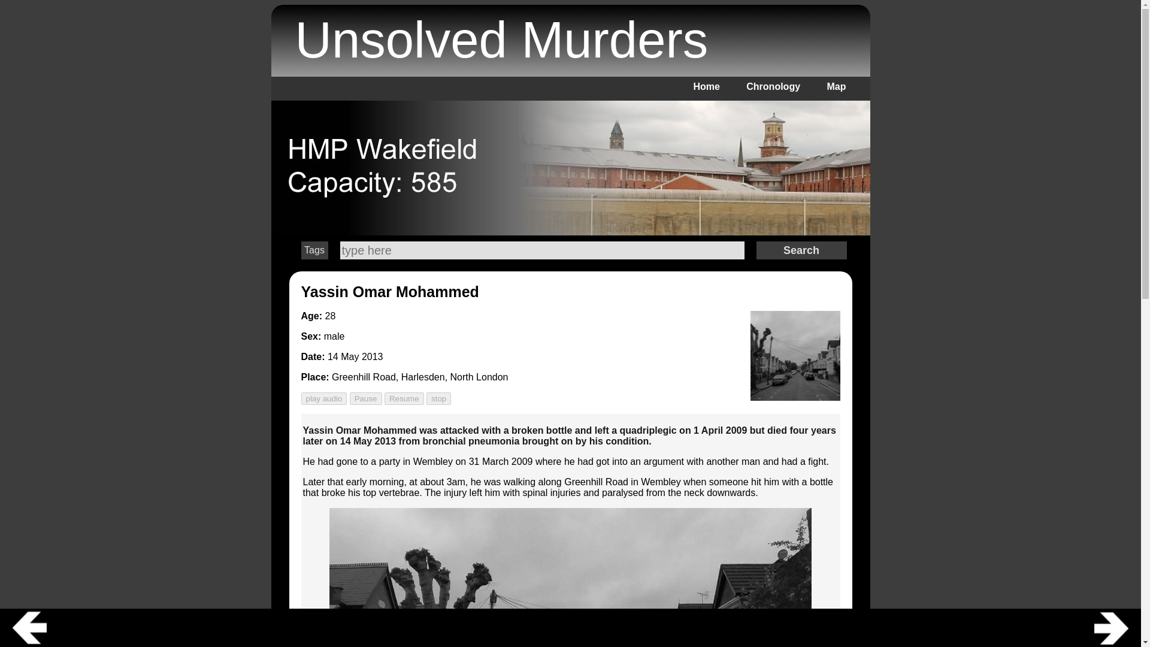  What do you see at coordinates (420, 377) in the screenshot?
I see `Greenhill Road, Harlesden, North London` at bounding box center [420, 377].